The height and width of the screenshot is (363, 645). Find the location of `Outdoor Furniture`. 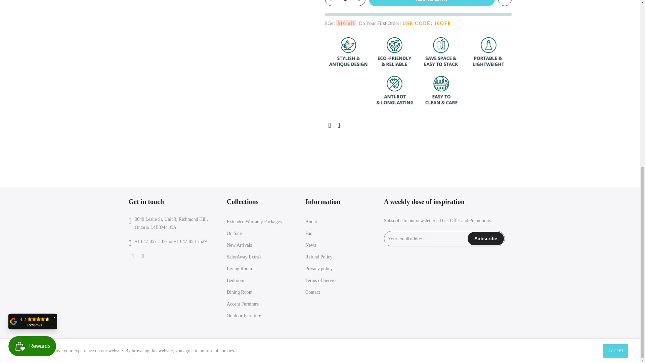

Outdoor Furniture is located at coordinates (244, 316).